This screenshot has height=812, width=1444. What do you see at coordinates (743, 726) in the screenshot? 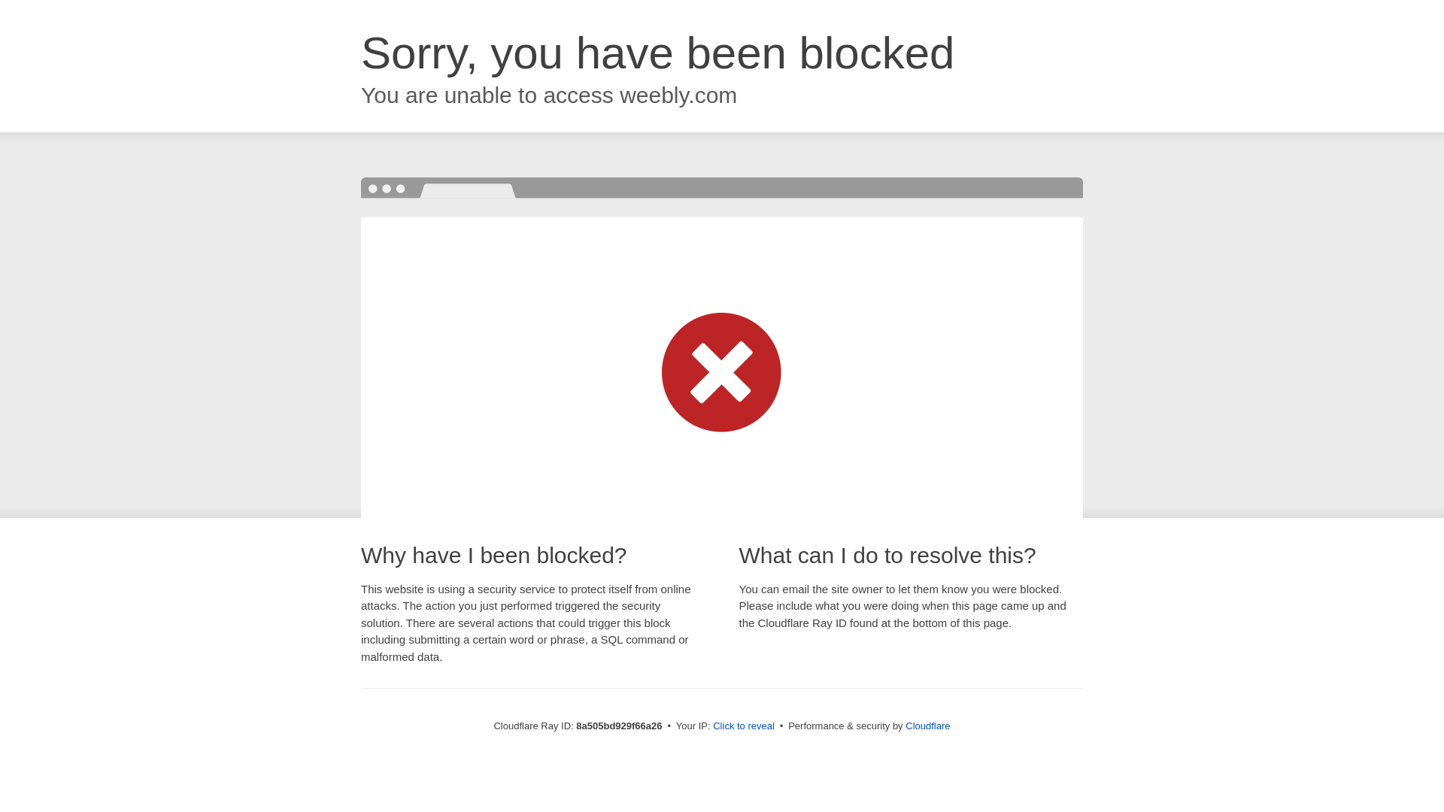
I see `Click to reveal` at bounding box center [743, 726].